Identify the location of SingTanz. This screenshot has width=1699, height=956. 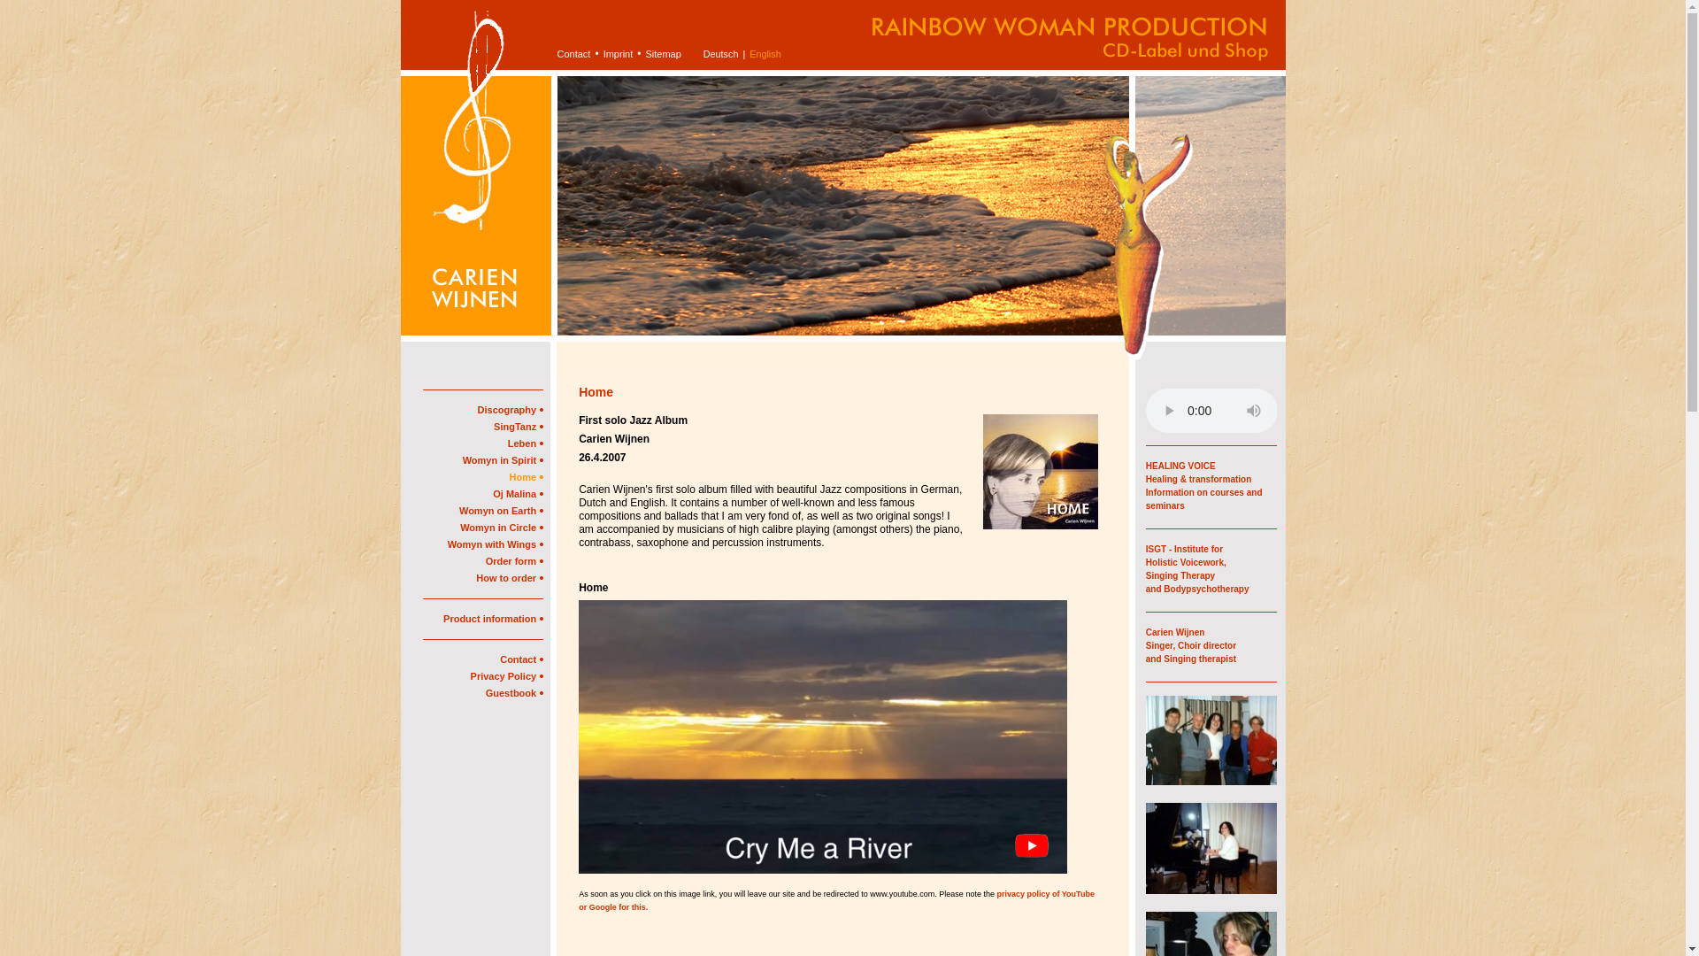
(519, 427).